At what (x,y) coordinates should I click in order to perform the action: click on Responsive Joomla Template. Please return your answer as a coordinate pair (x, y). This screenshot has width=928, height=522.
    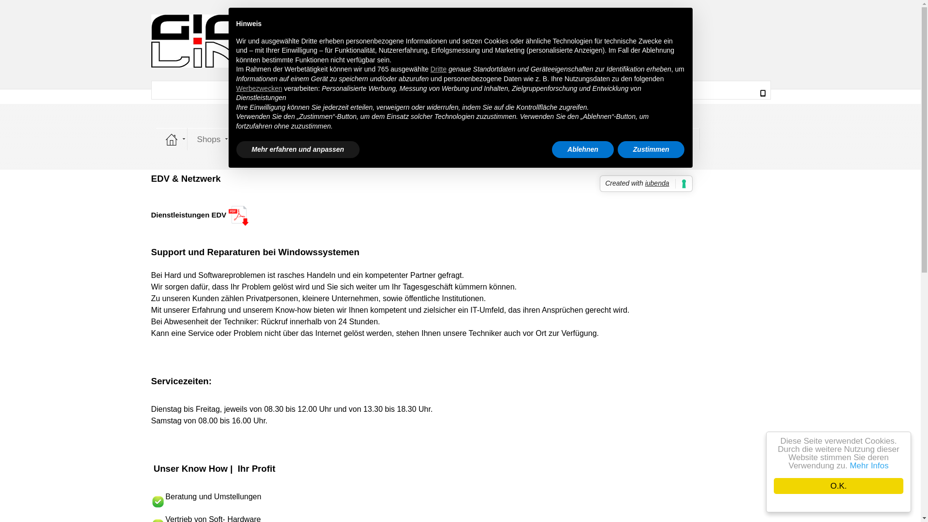
    Looking at the image, I should click on (389, 41).